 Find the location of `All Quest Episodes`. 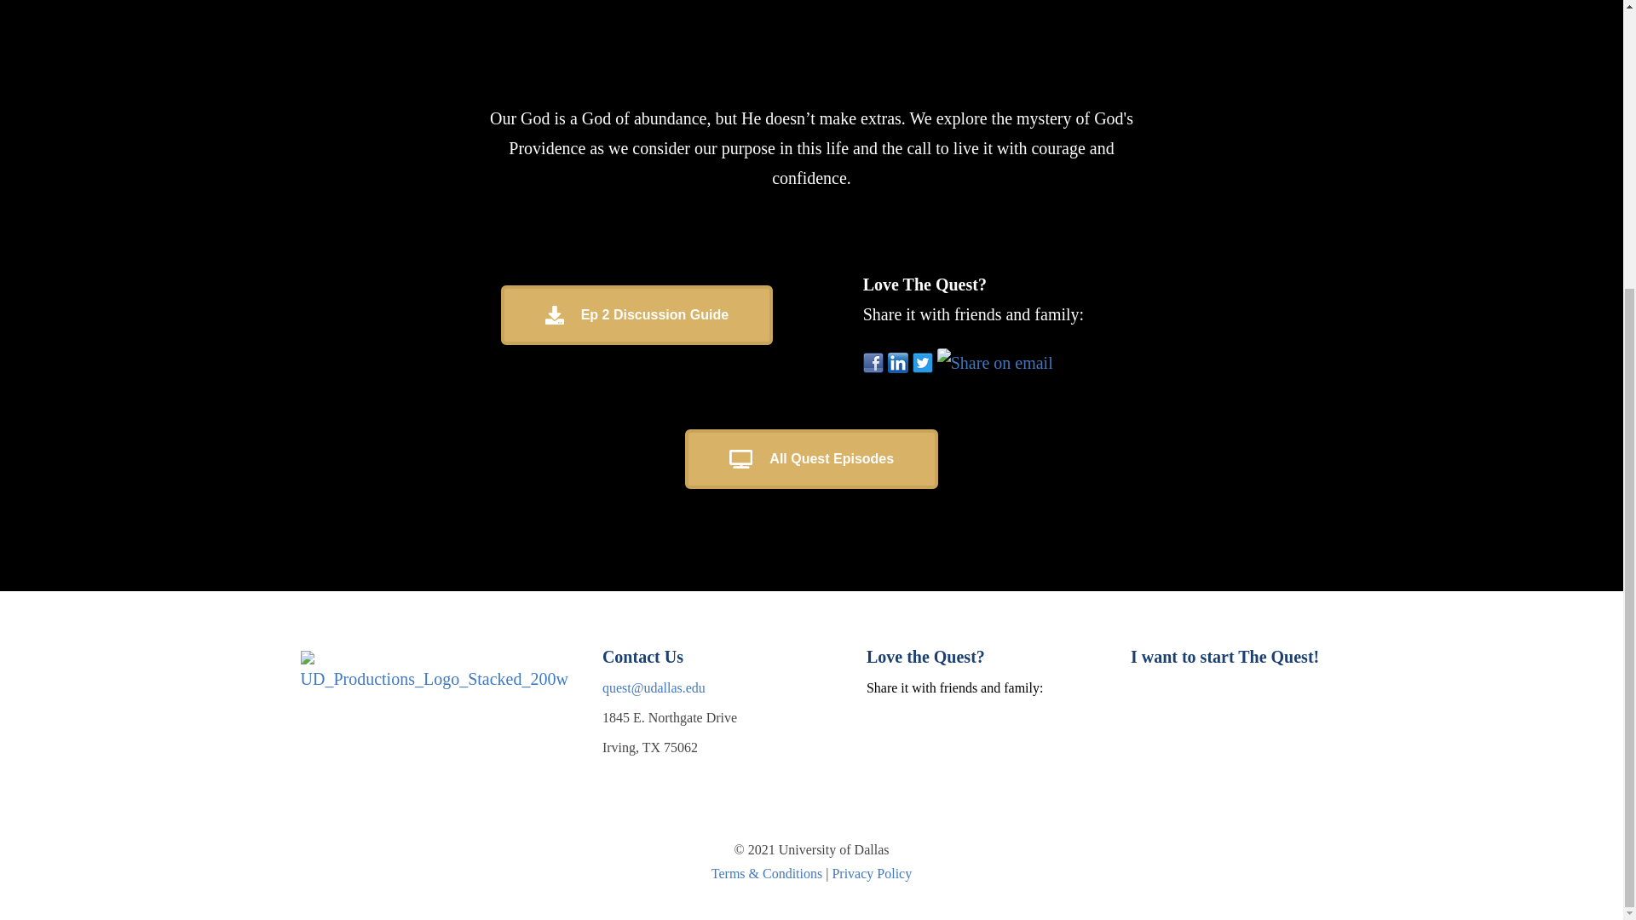

All Quest Episodes is located at coordinates (811, 458).